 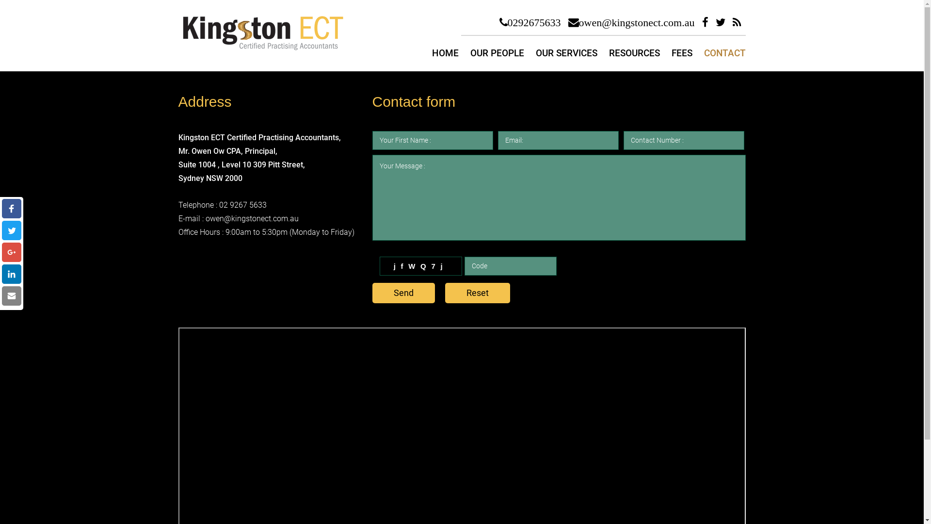 I want to click on owen@kingstonect.com.au, so click(x=252, y=218).